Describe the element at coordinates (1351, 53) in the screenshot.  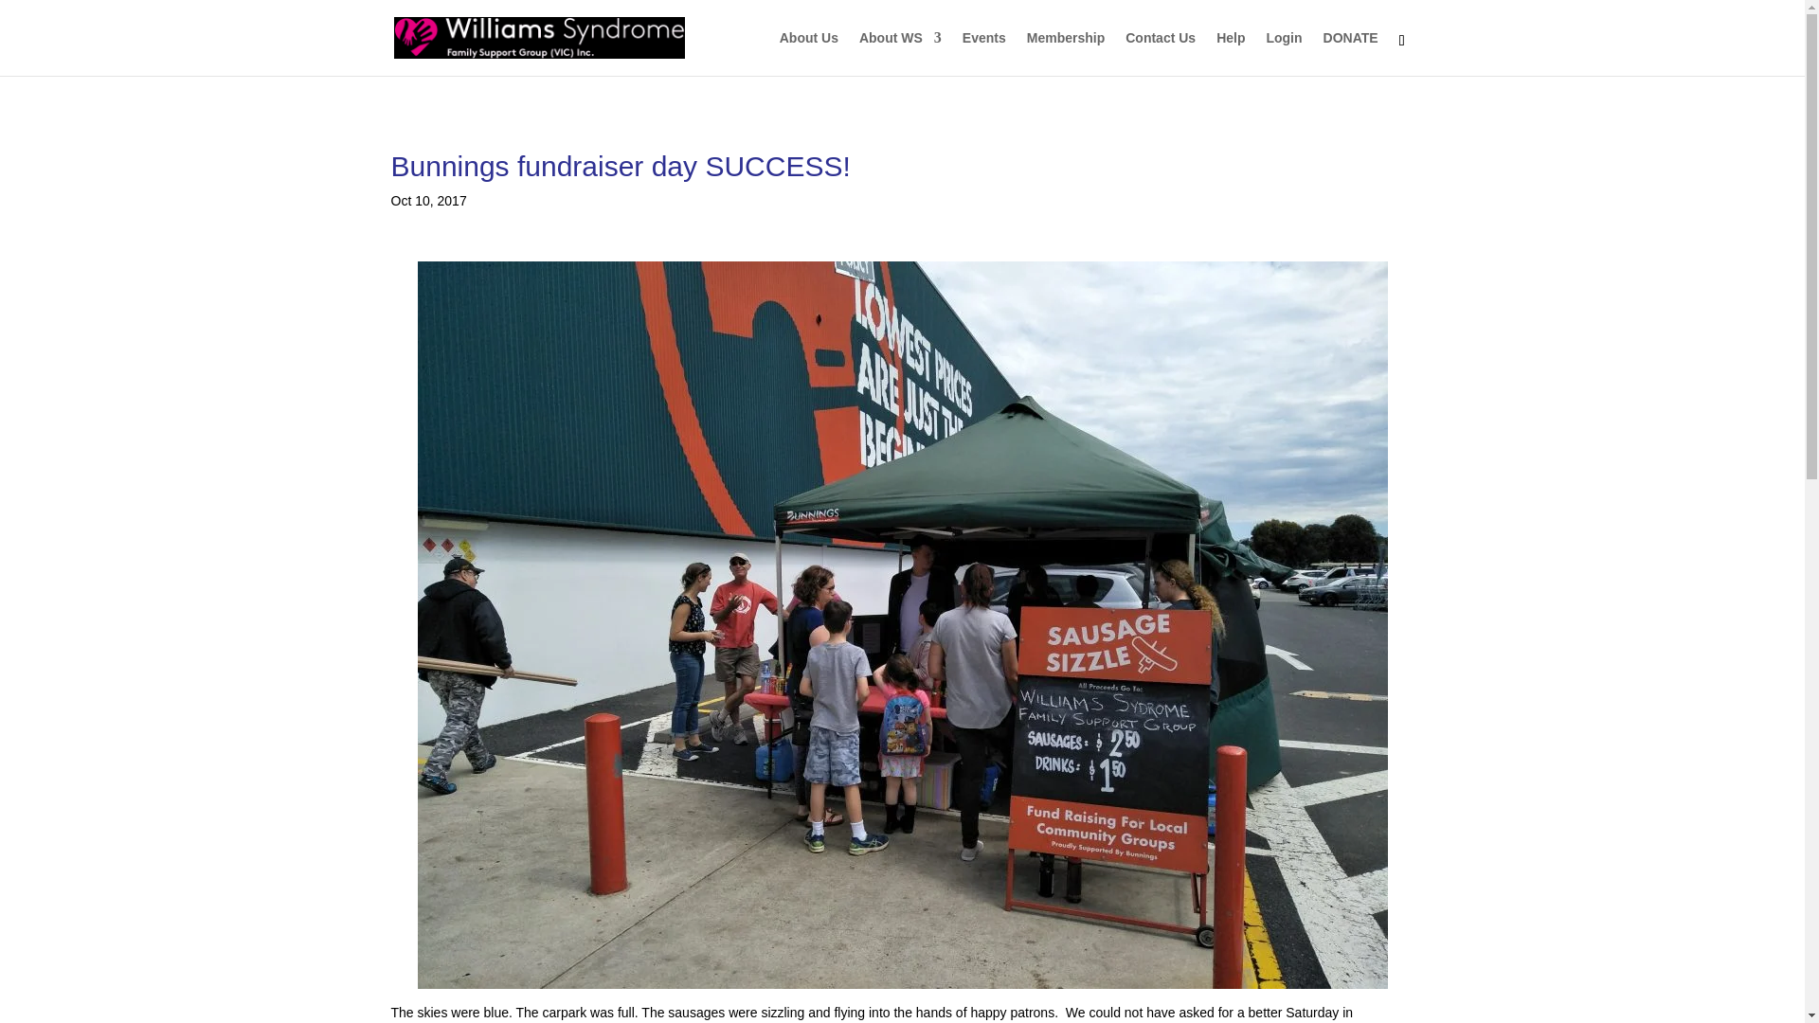
I see `DONATE` at that location.